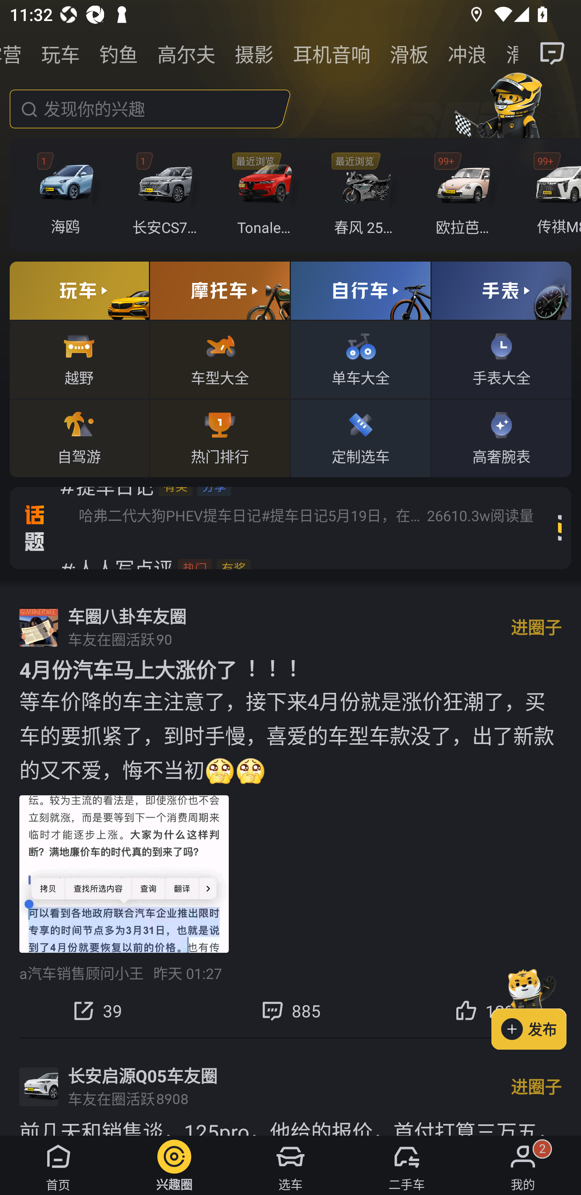 Image resolution: width=581 pixels, height=1195 pixels. Describe the element at coordinates (290, 1165) in the screenshot. I see ` 选车` at that location.